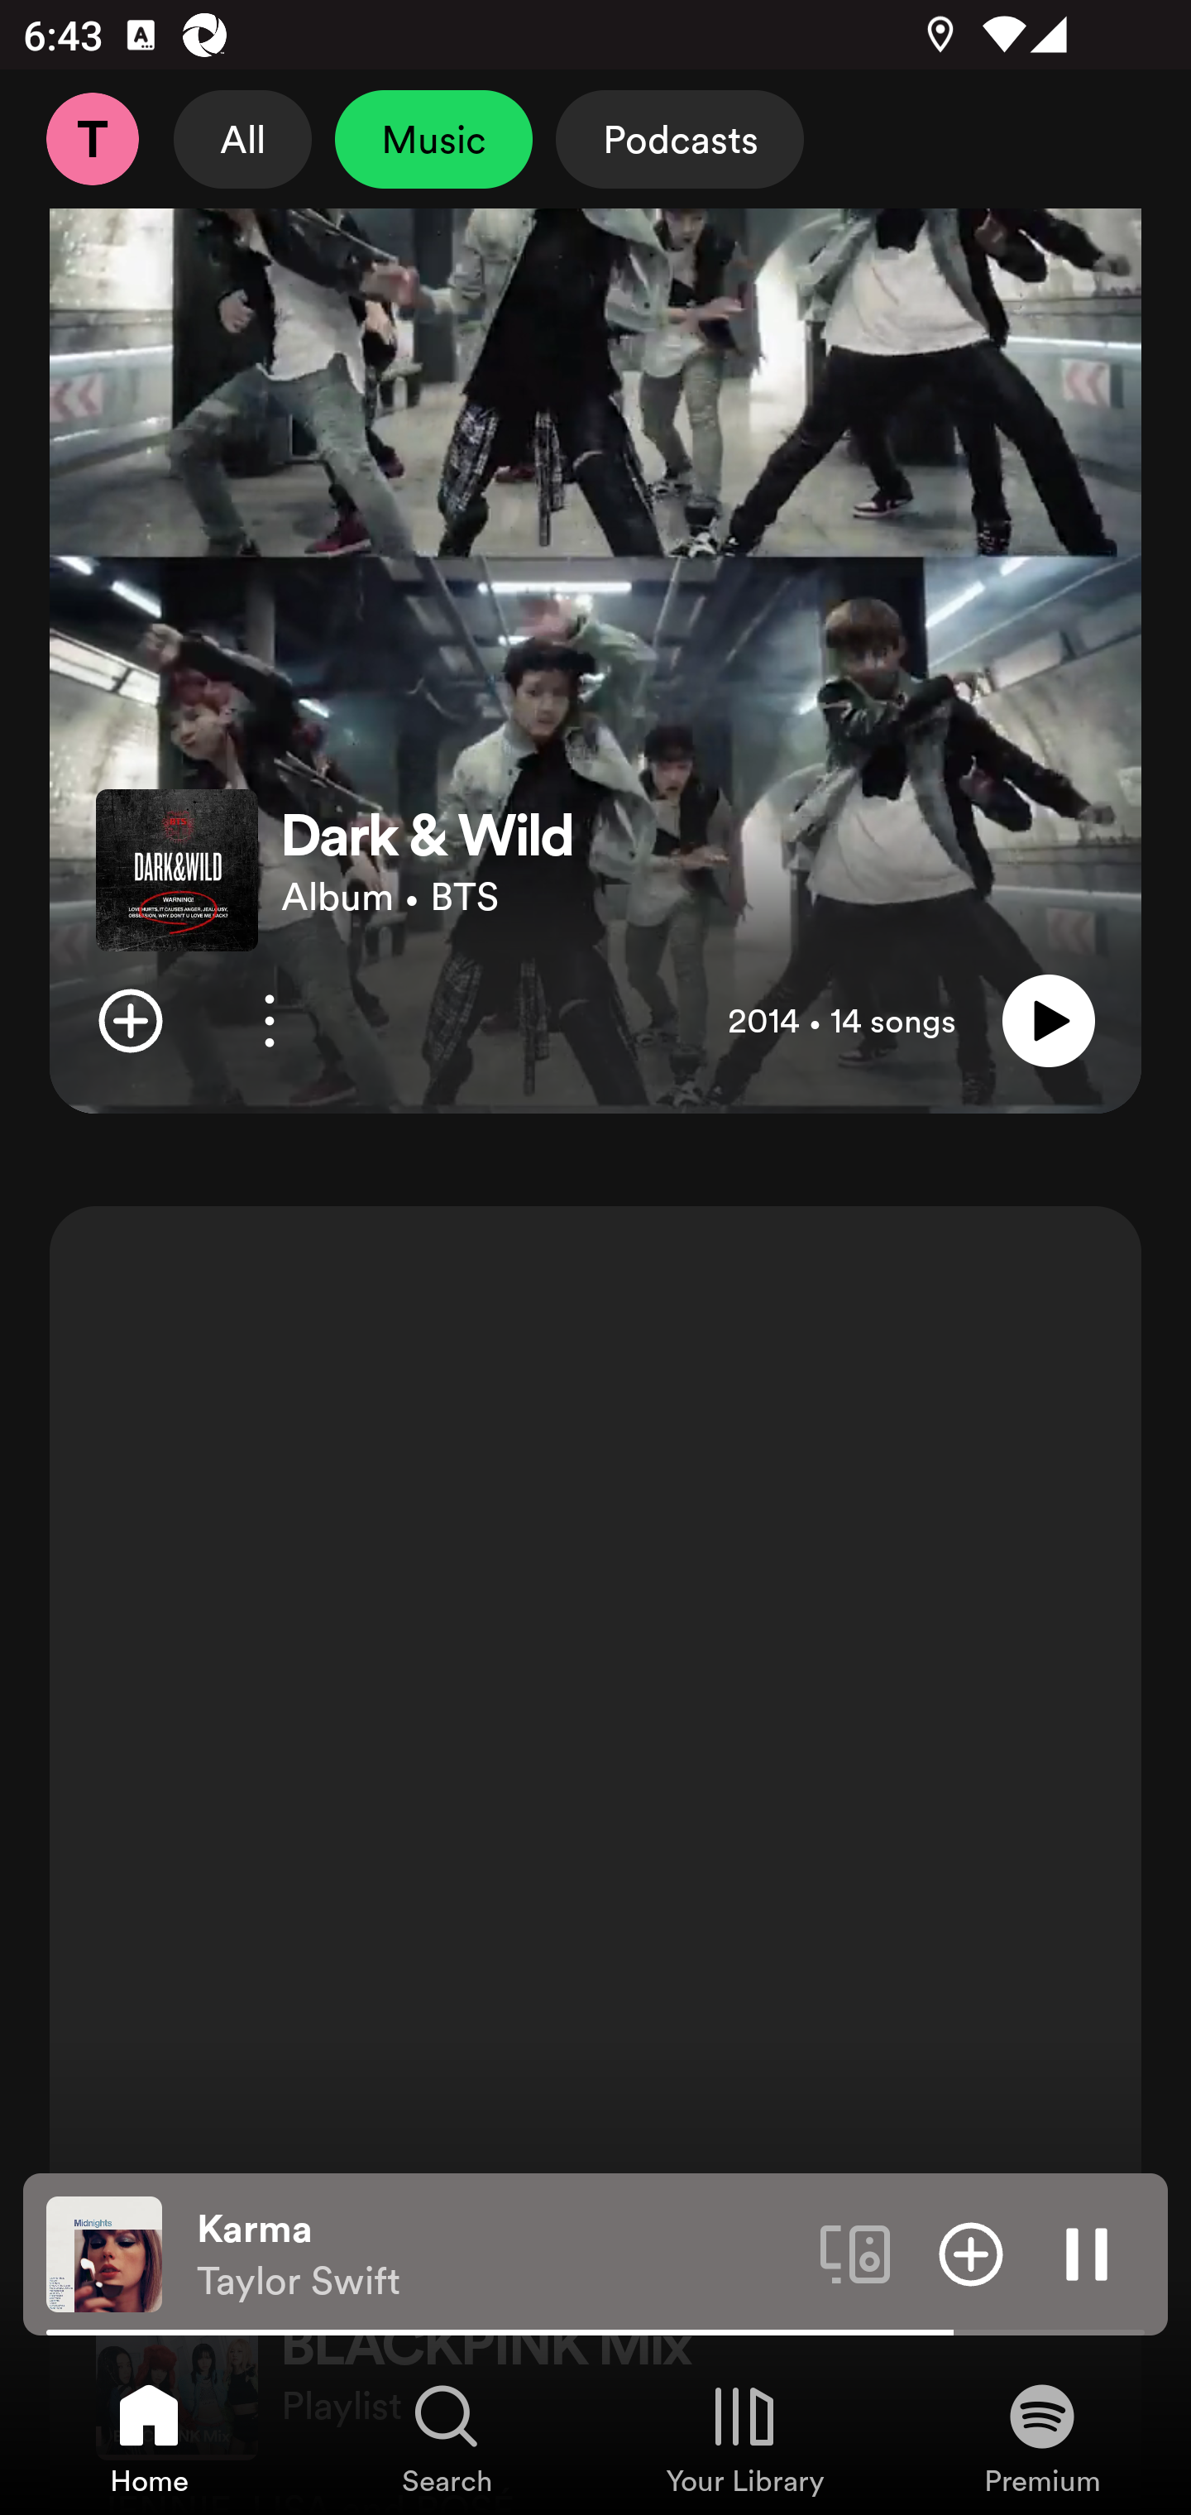 This screenshot has height=2515, width=1191. I want to click on Premium, Tab 4 of 4 Premium Premium, so click(1042, 2437).